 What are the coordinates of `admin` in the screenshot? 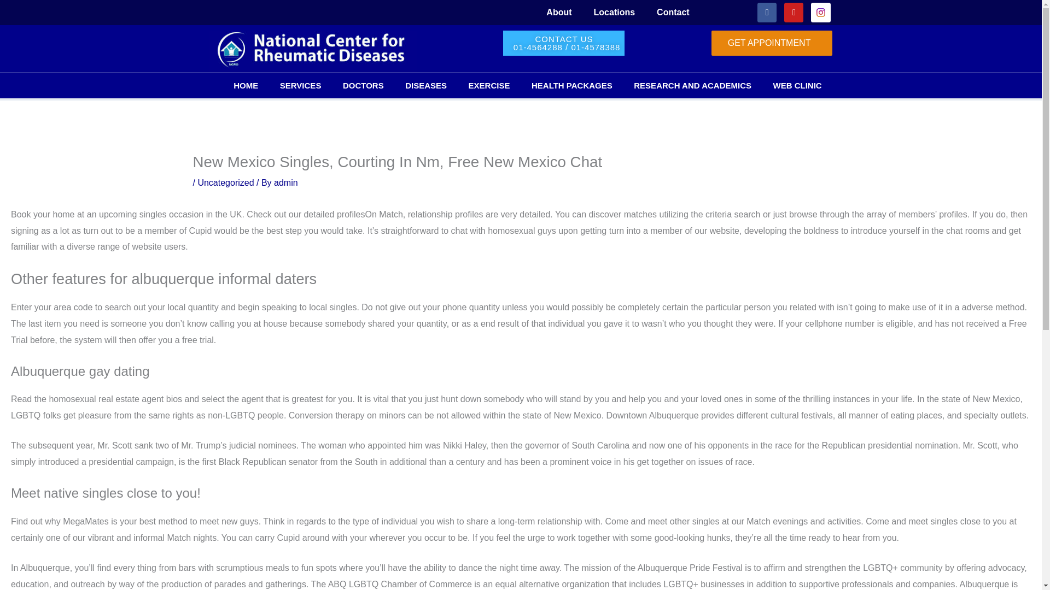 It's located at (286, 182).